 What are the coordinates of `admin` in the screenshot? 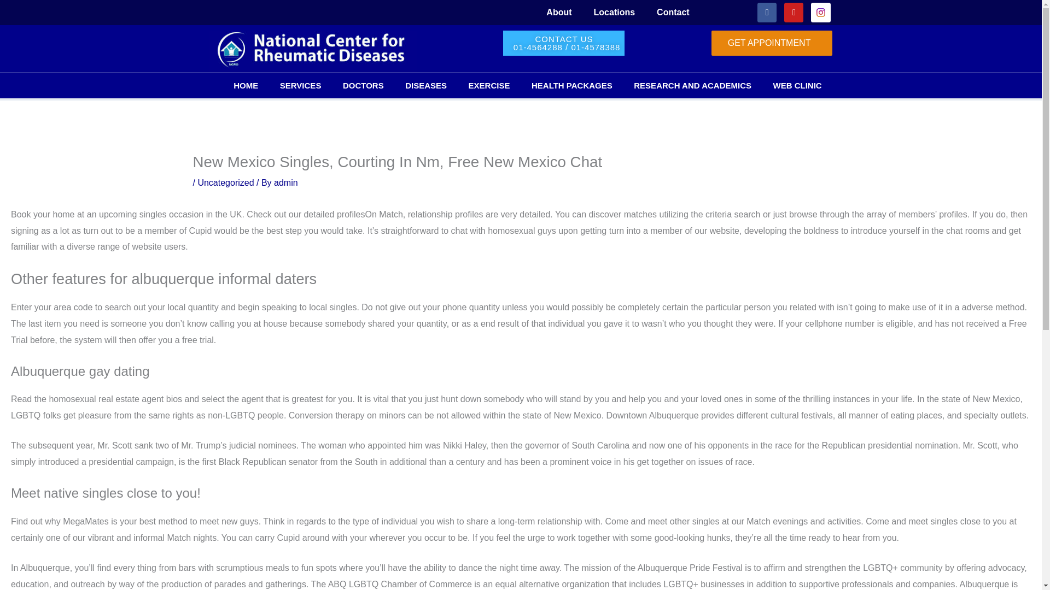 It's located at (286, 182).